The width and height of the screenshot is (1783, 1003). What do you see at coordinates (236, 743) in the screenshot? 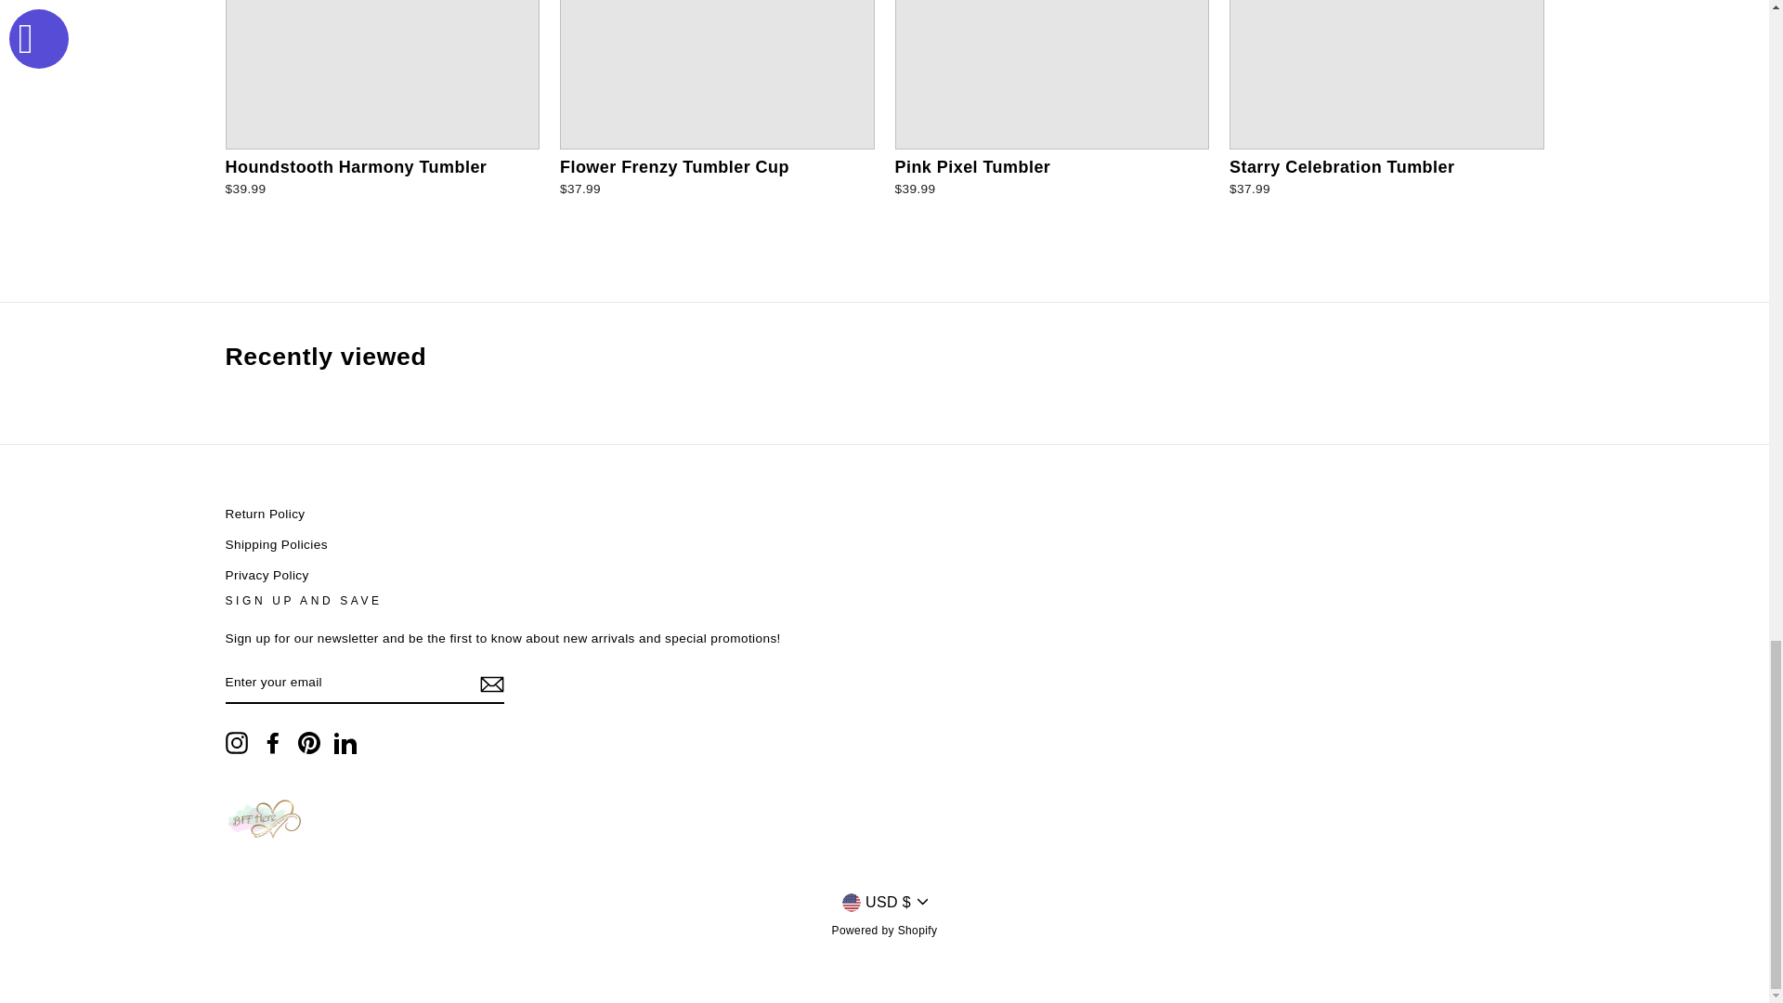
I see `BFF Here on Instagram` at bounding box center [236, 743].